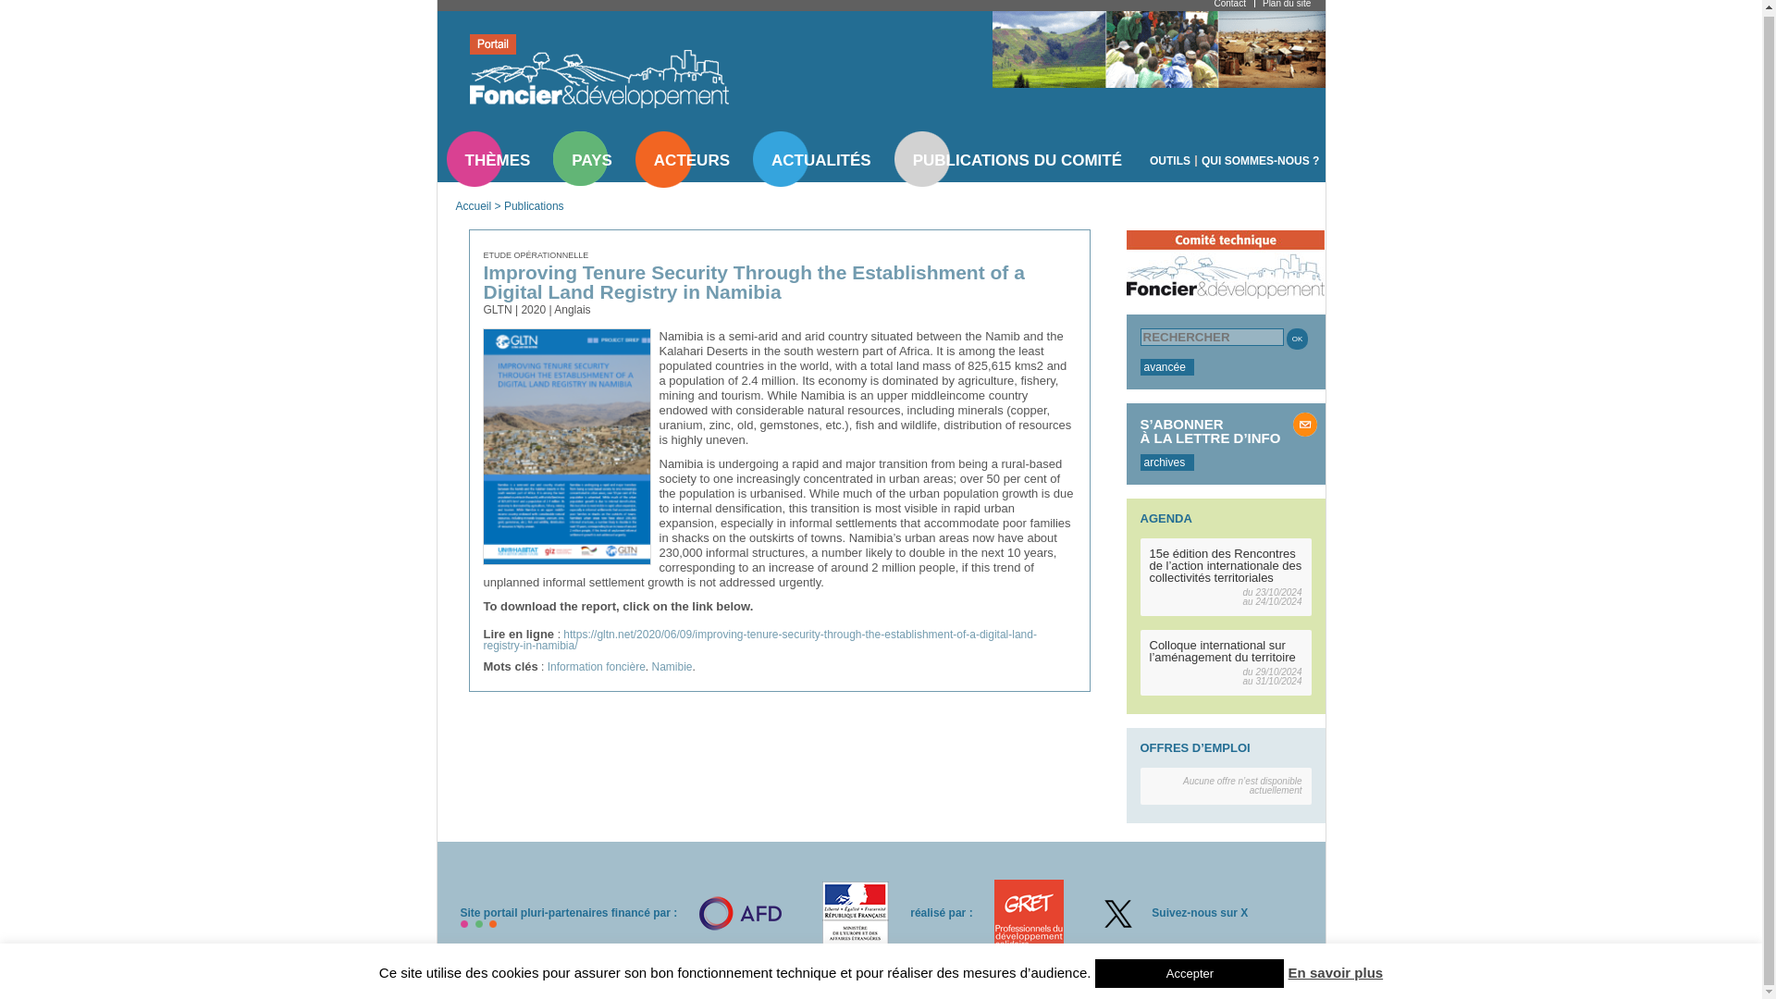 The width and height of the screenshot is (1776, 999). I want to click on En savoir plus, so click(1336, 969).